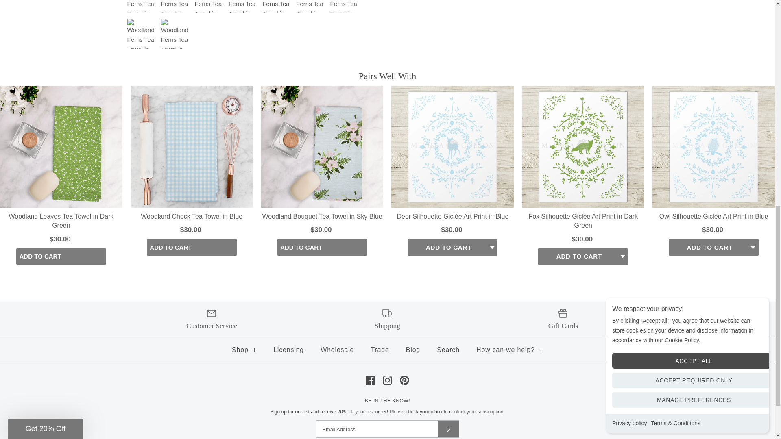 The width and height of the screenshot is (781, 439). I want to click on Woodland Ferns Tea Towel in Sky Blue - Melissa Colson, so click(311, 7).